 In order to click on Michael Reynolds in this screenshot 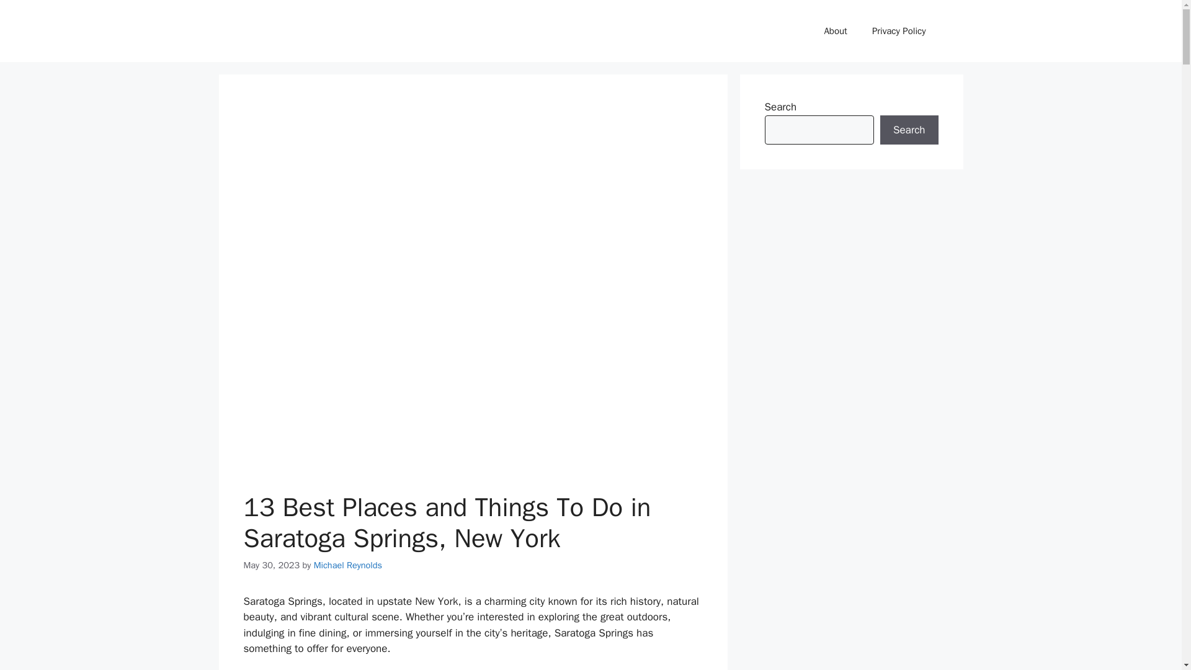, I will do `click(348, 565)`.